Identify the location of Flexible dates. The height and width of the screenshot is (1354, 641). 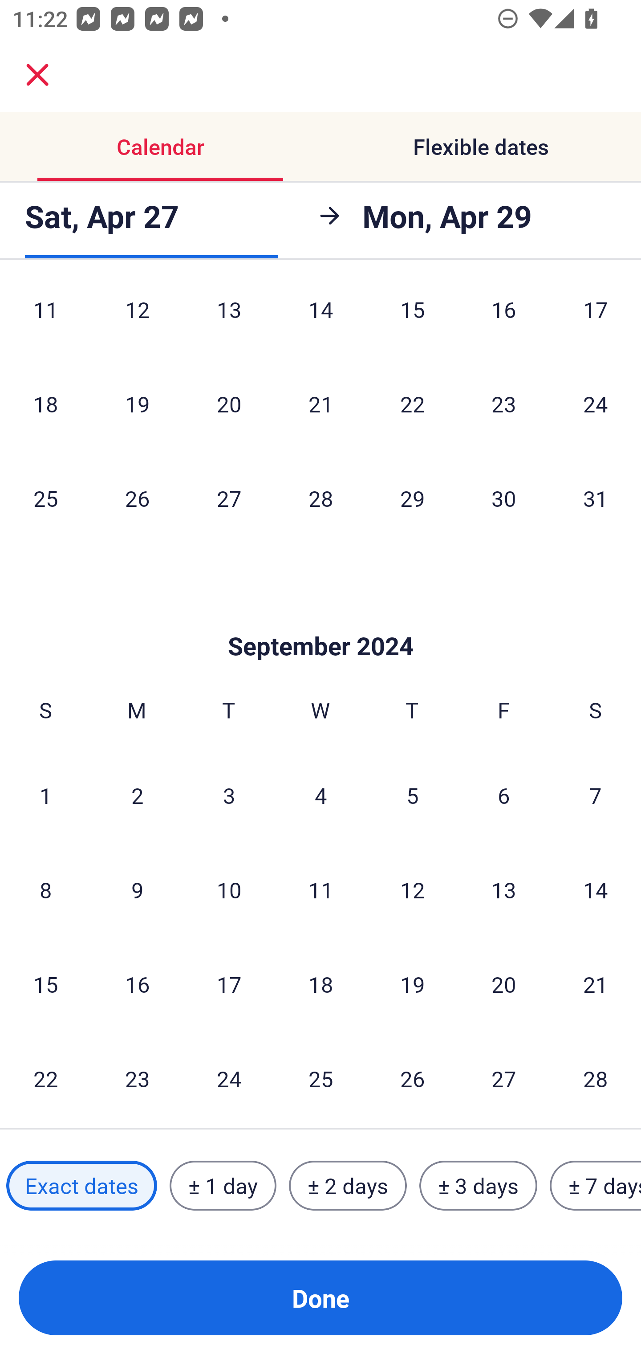
(481, 147).